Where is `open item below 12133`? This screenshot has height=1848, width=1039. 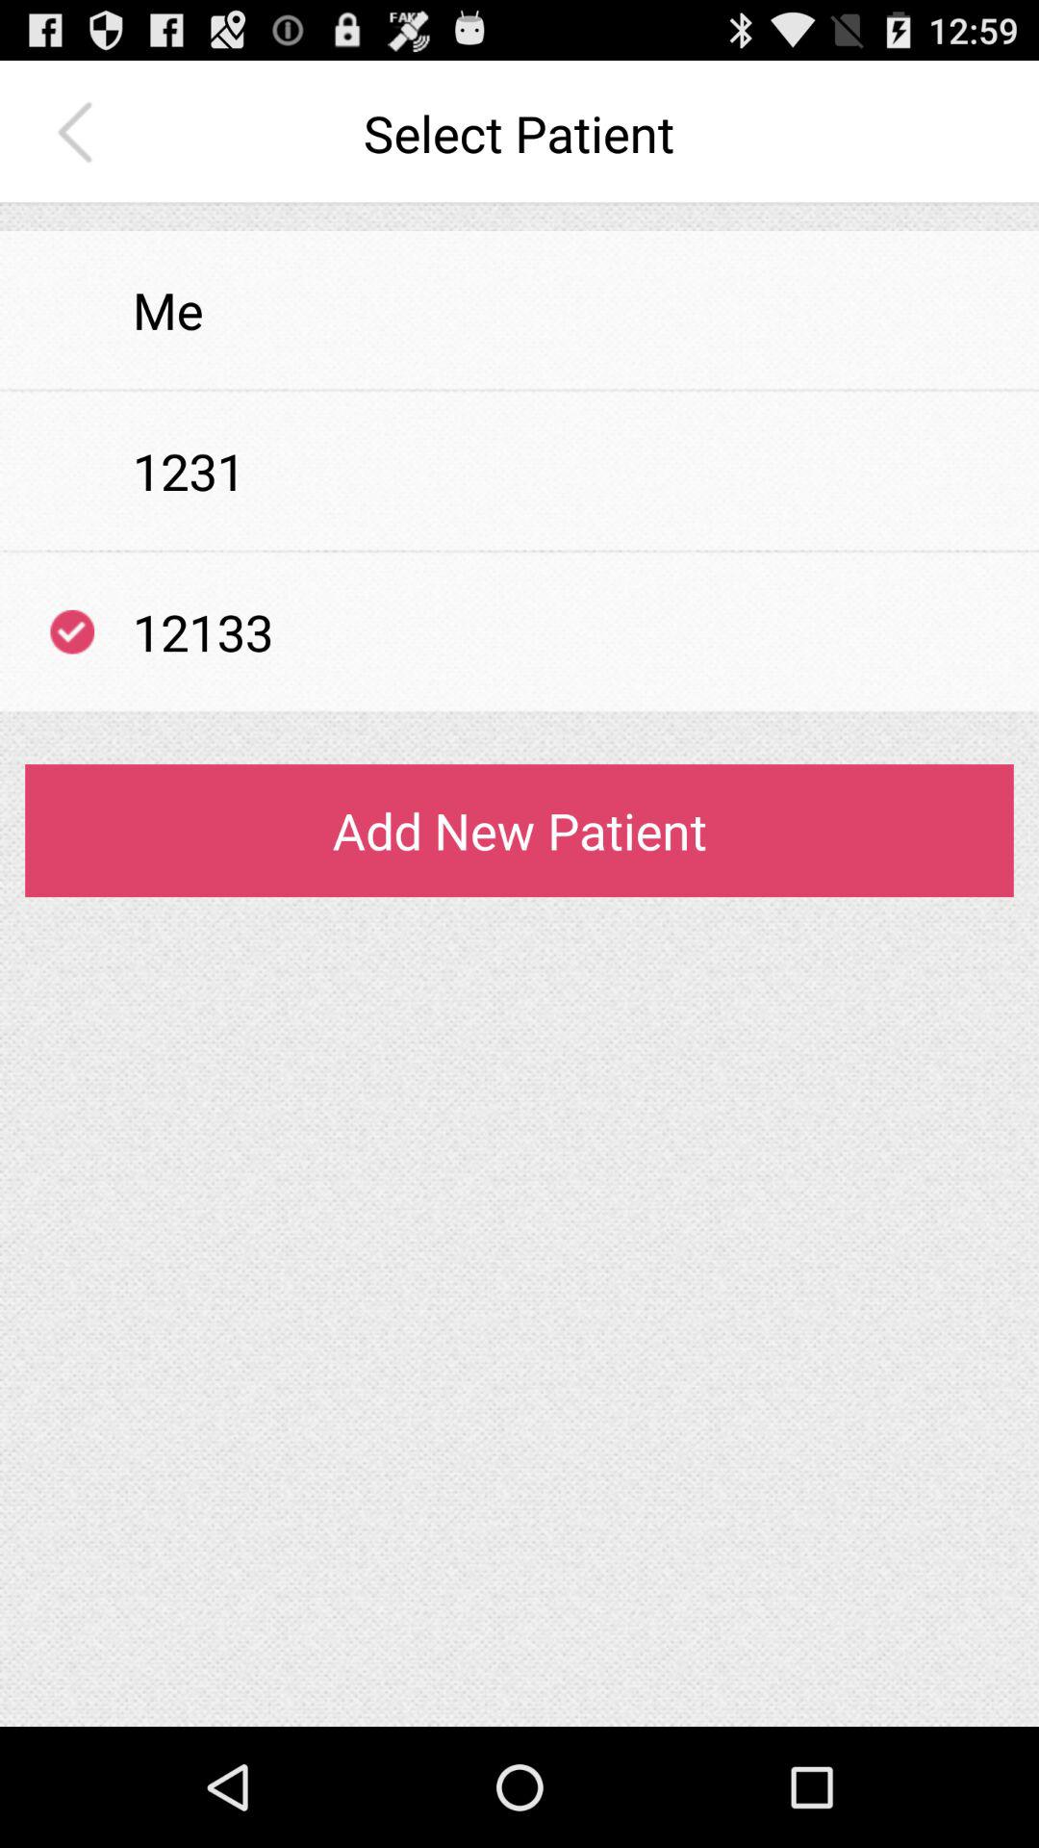 open item below 12133 is located at coordinates (519, 712).